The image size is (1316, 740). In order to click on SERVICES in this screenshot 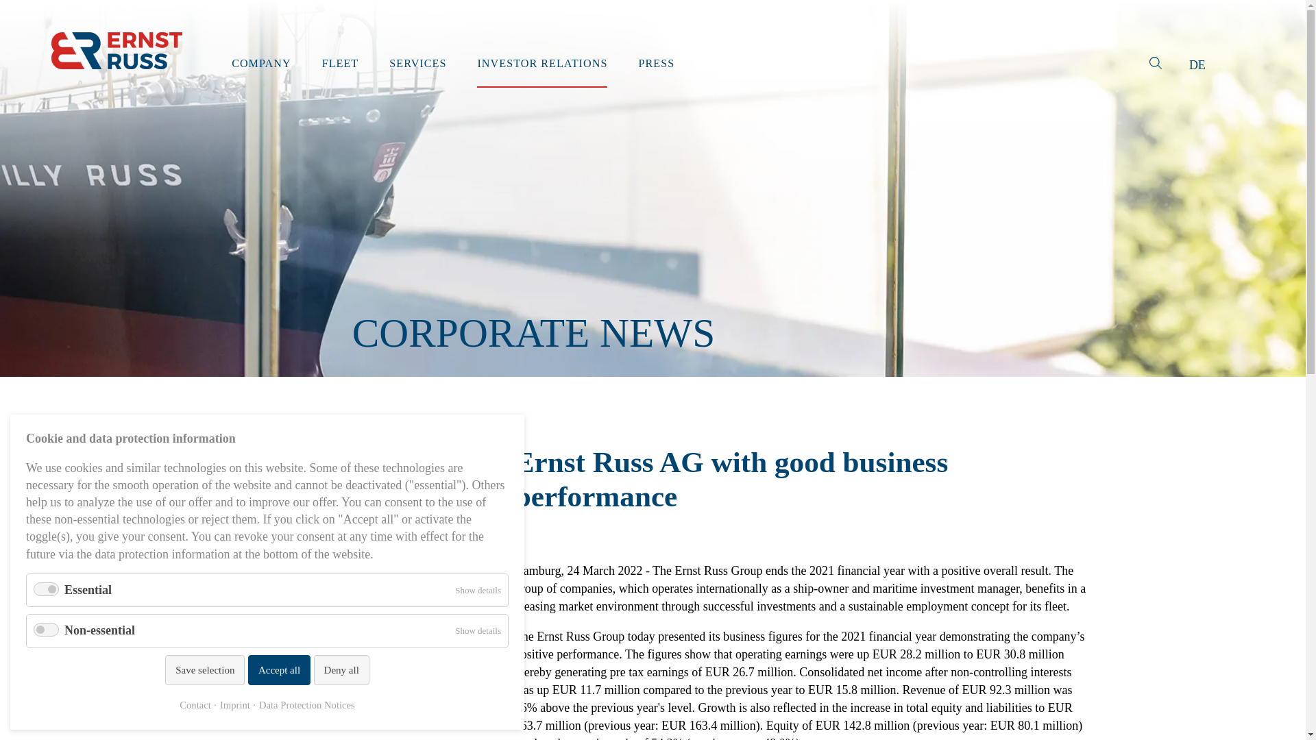, I will do `click(417, 63)`.